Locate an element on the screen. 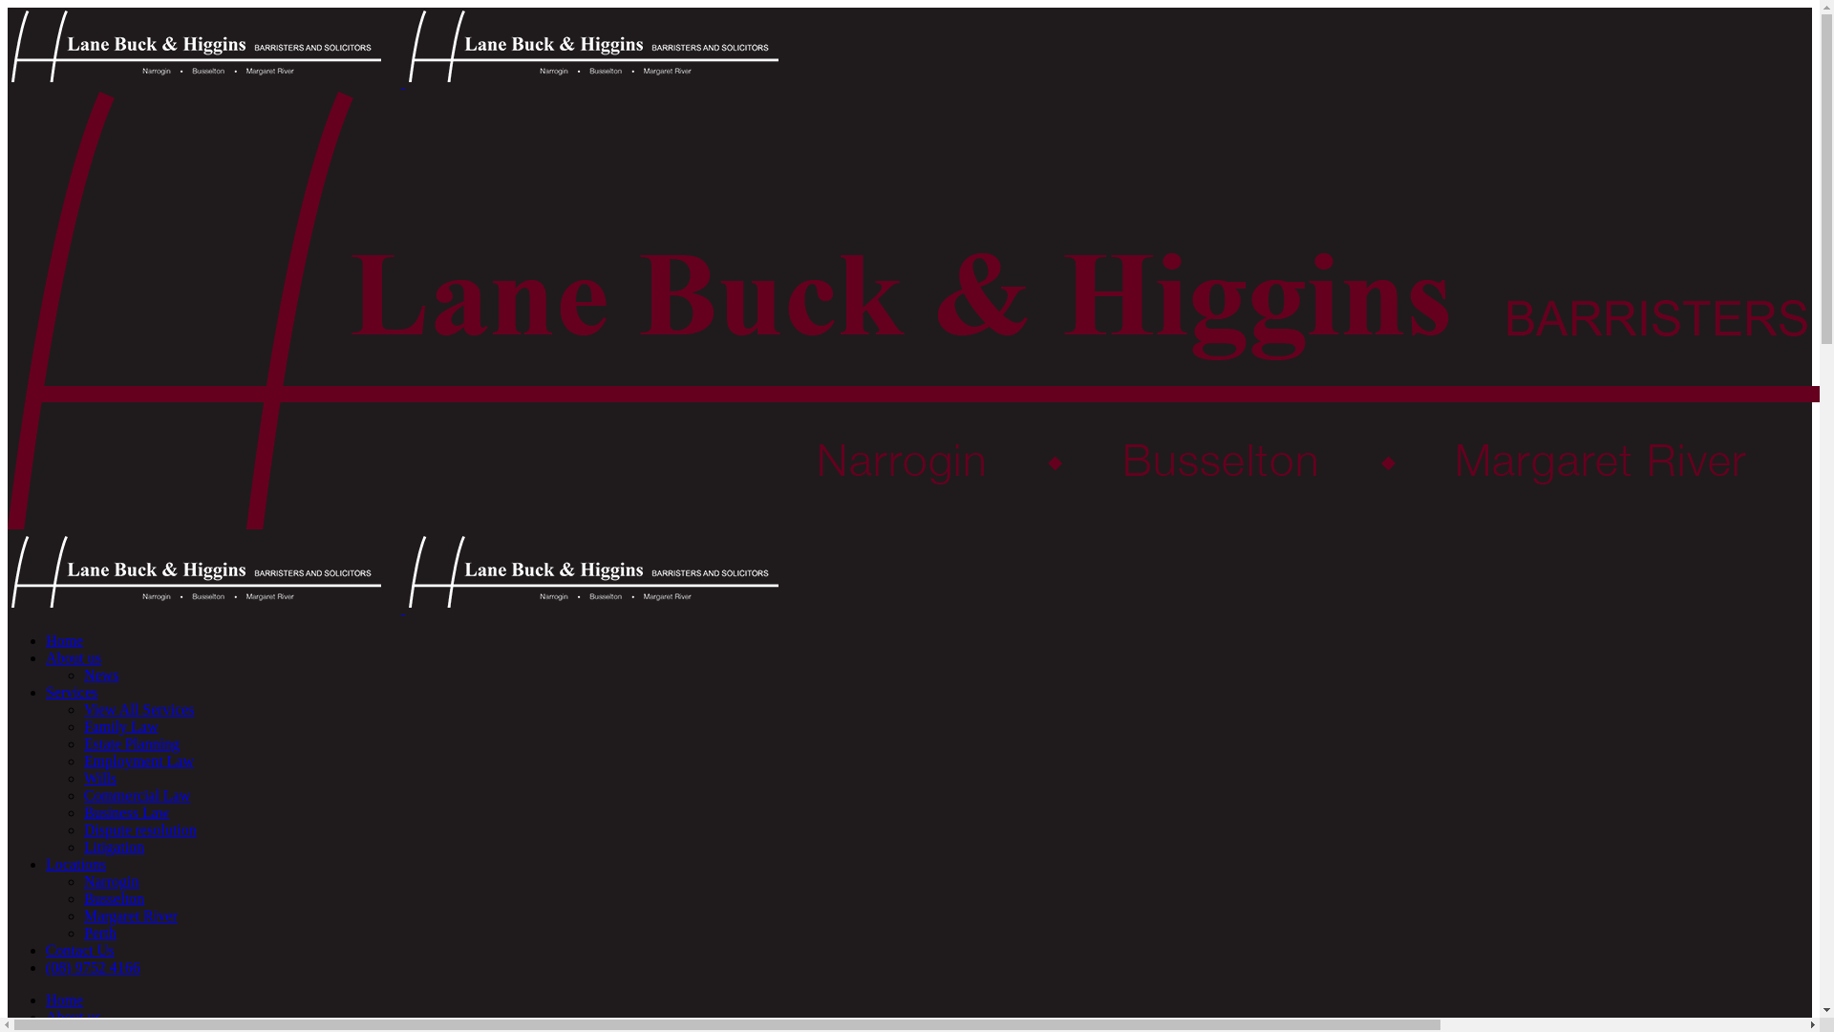 Image resolution: width=1834 pixels, height=1032 pixels. Commercial Law is located at coordinates (138, 795).